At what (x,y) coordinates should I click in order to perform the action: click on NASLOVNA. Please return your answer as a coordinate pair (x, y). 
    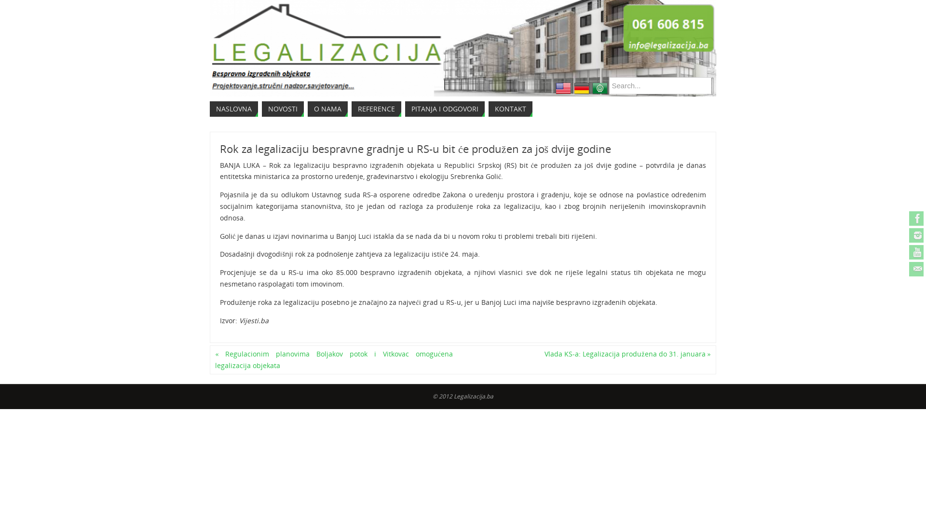
    Looking at the image, I should click on (234, 109).